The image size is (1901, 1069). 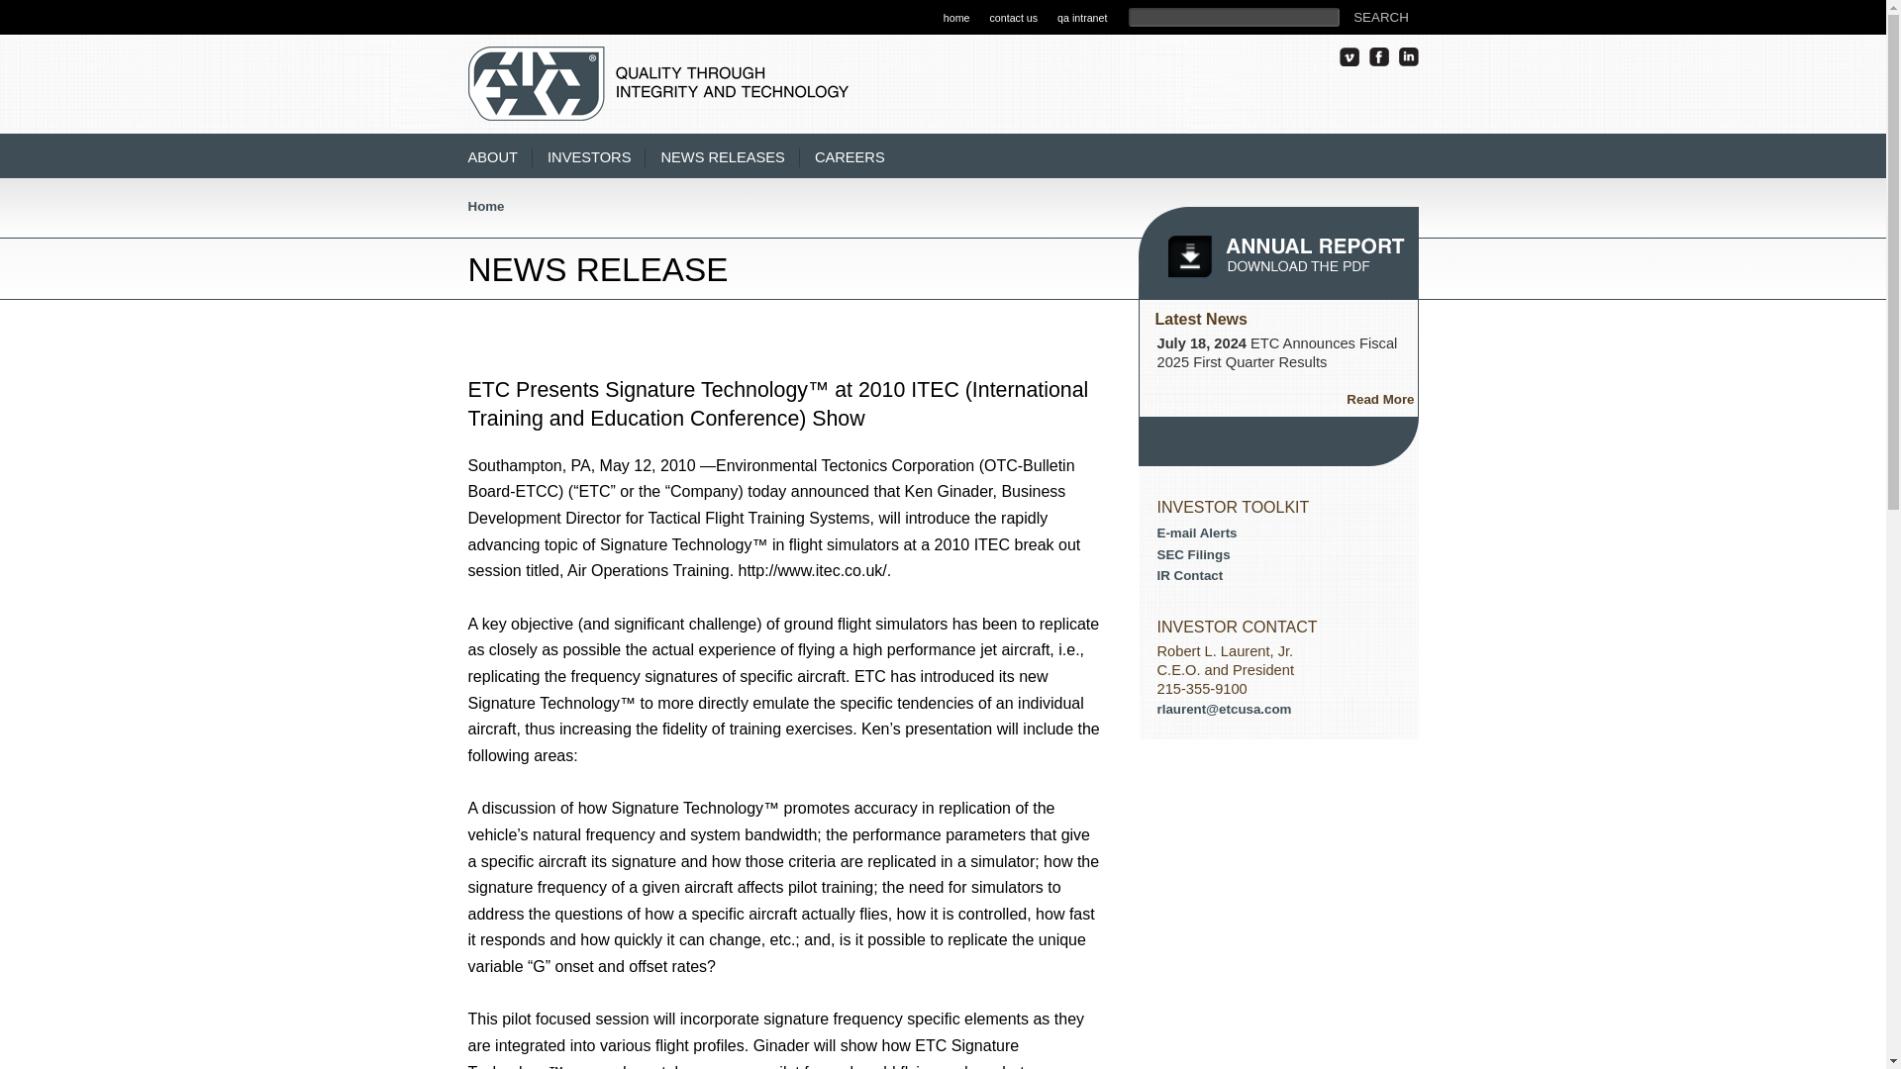 What do you see at coordinates (956, 18) in the screenshot?
I see `home` at bounding box center [956, 18].